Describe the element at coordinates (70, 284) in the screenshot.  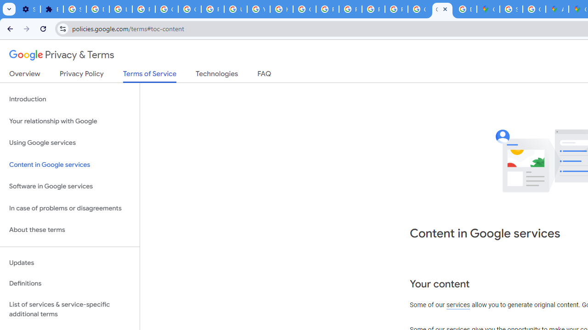
I see `Definitions` at that location.